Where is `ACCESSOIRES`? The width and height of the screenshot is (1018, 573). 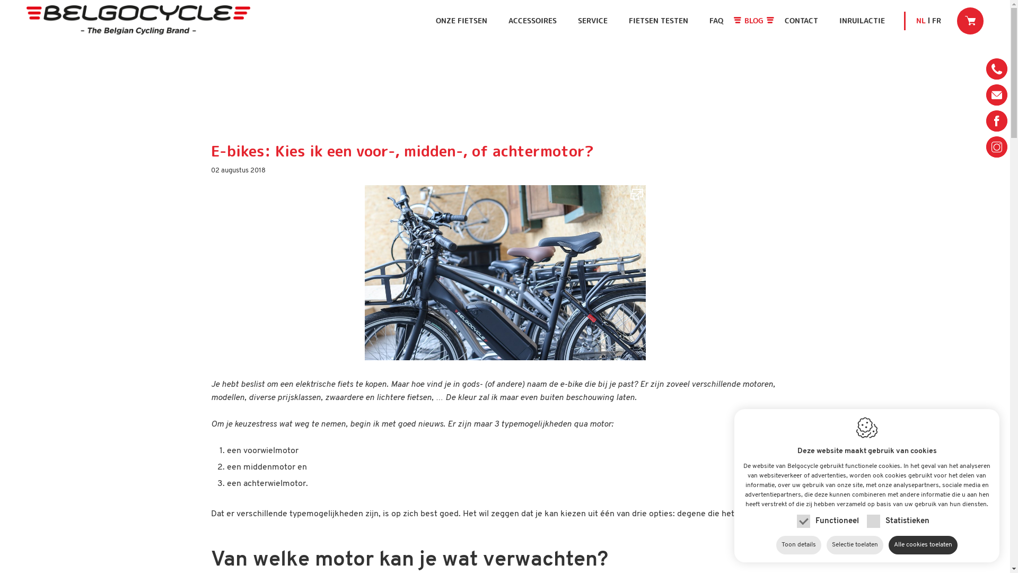
ACCESSOIRES is located at coordinates (532, 21).